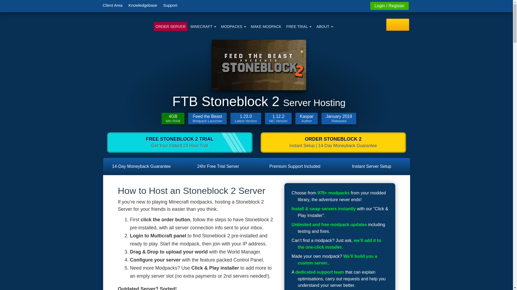  Describe the element at coordinates (170, 5) in the screenshot. I see `Support` at that location.